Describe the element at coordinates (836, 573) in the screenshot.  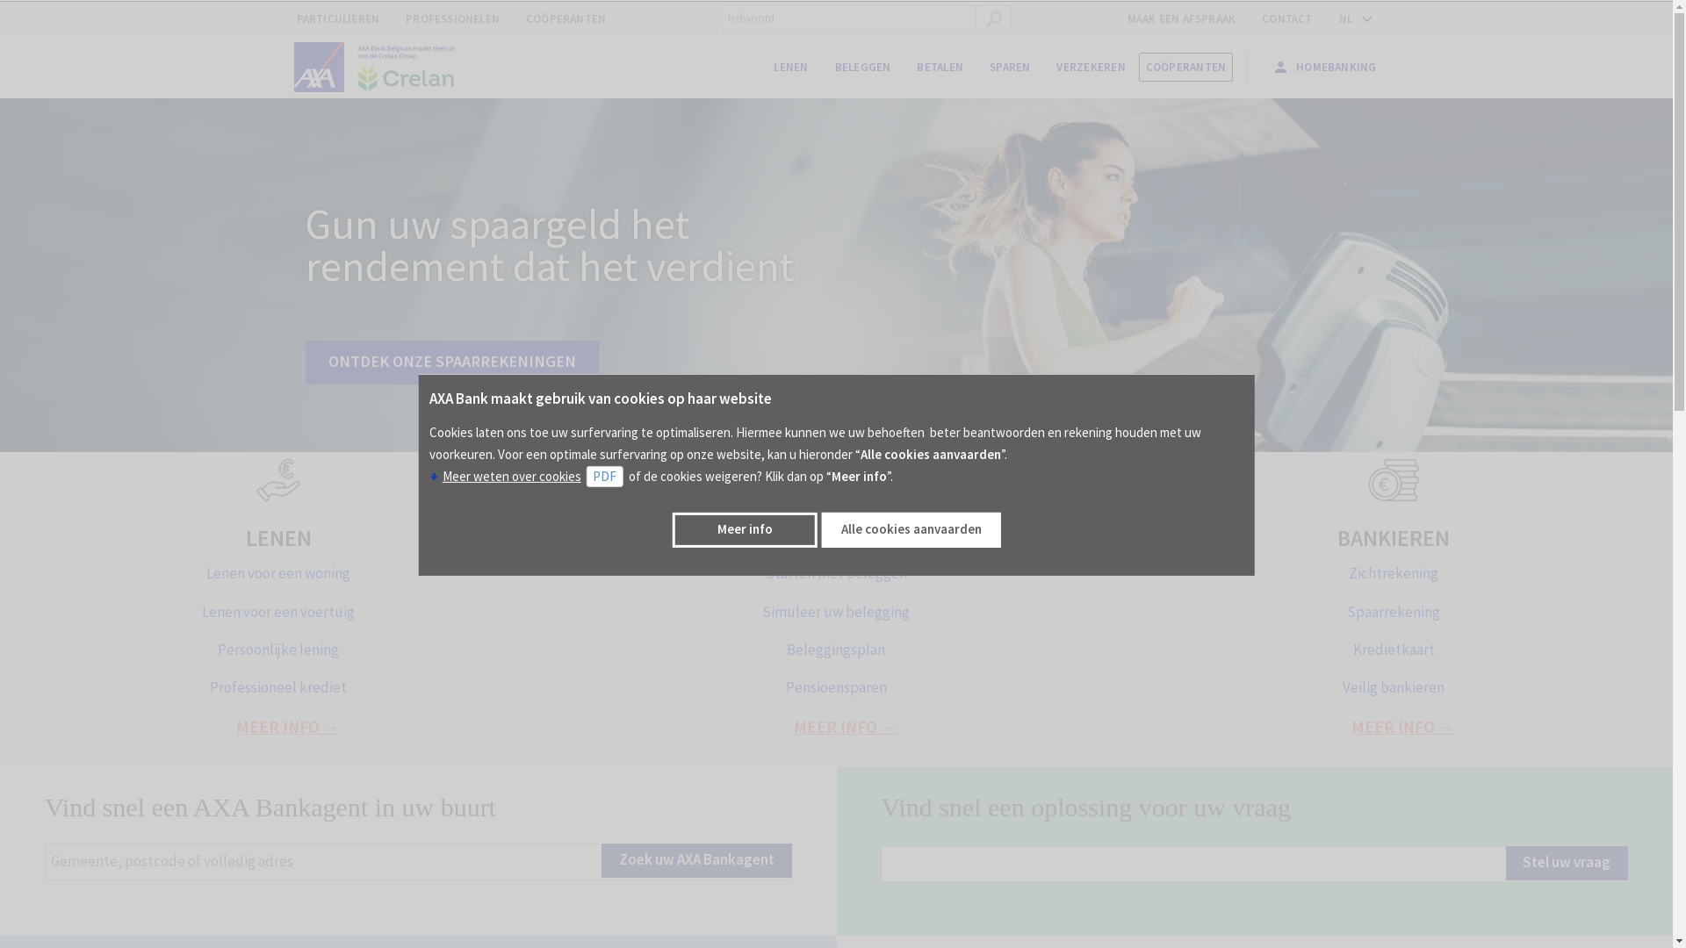
I see `Starten met beleggen` at that location.